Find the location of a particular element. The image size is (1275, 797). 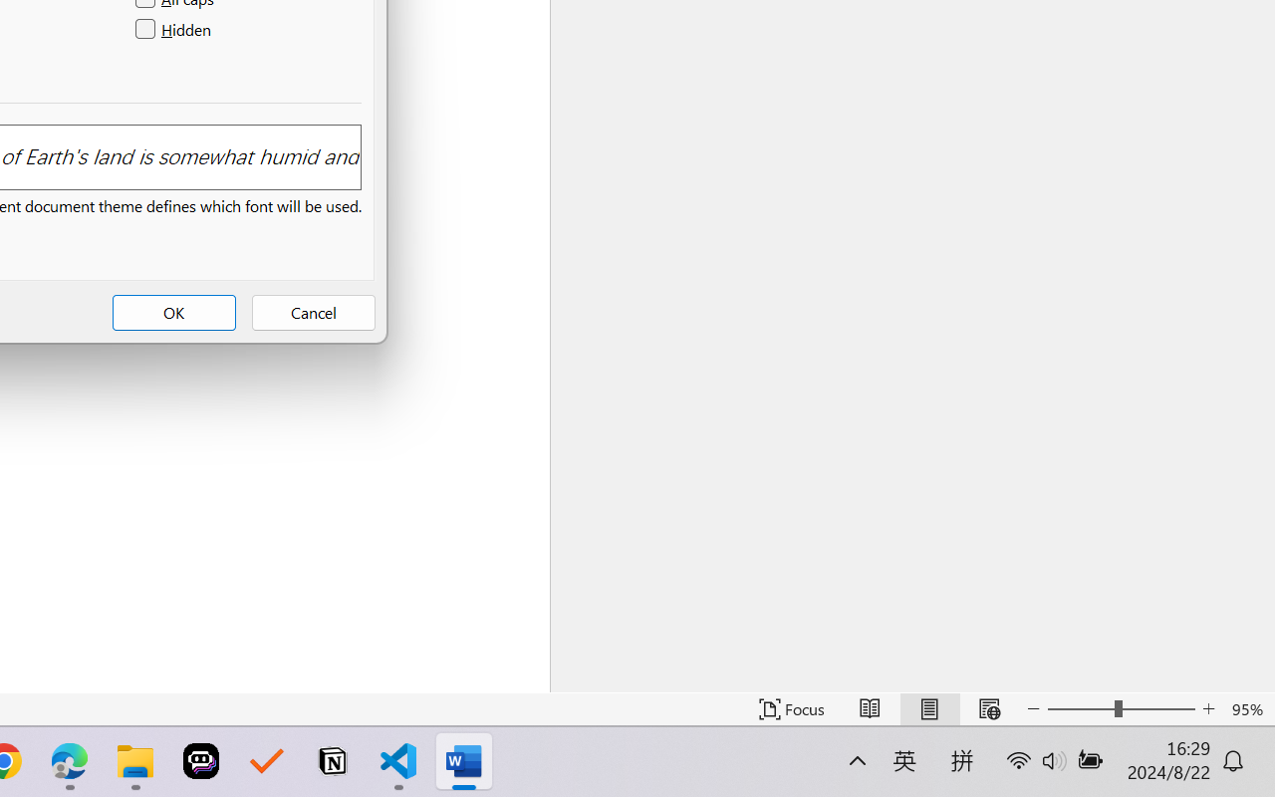

Cancel is located at coordinates (313, 313).